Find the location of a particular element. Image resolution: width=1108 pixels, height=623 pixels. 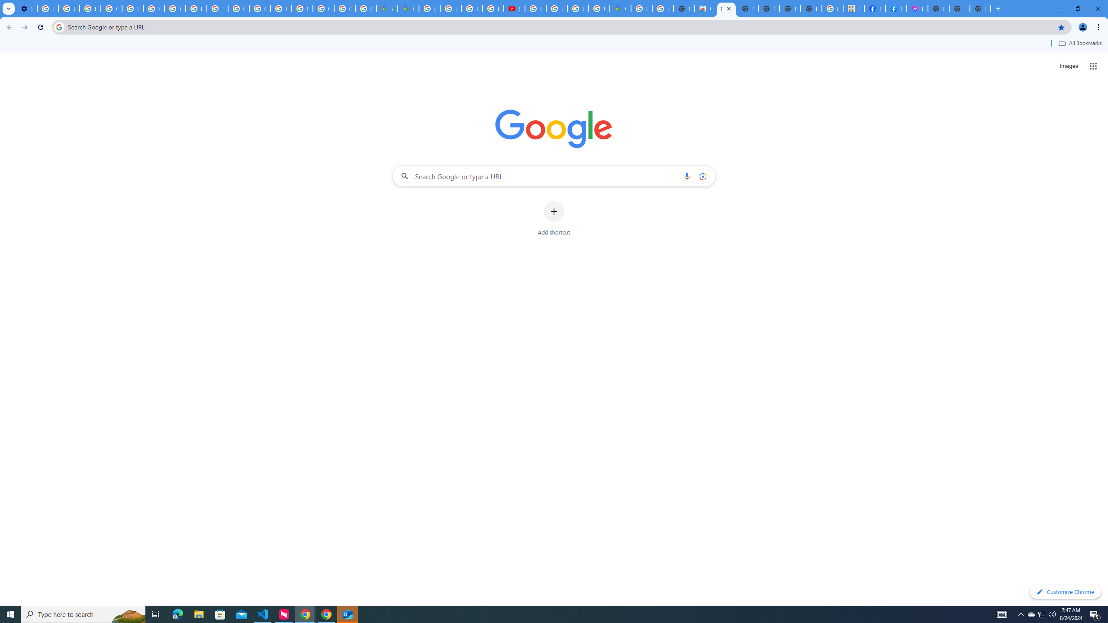

Learn how to find your photos - Google Photos Help is located at coordinates (68, 9).